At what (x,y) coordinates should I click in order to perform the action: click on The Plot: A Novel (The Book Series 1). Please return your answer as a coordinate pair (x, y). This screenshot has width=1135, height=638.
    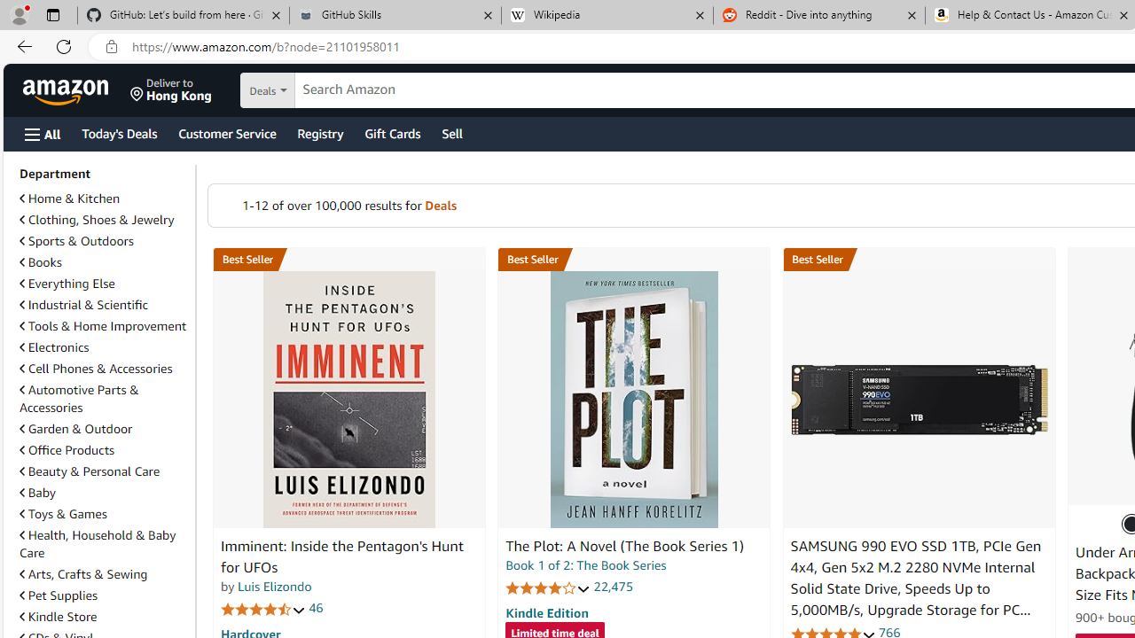
    Looking at the image, I should click on (624, 546).